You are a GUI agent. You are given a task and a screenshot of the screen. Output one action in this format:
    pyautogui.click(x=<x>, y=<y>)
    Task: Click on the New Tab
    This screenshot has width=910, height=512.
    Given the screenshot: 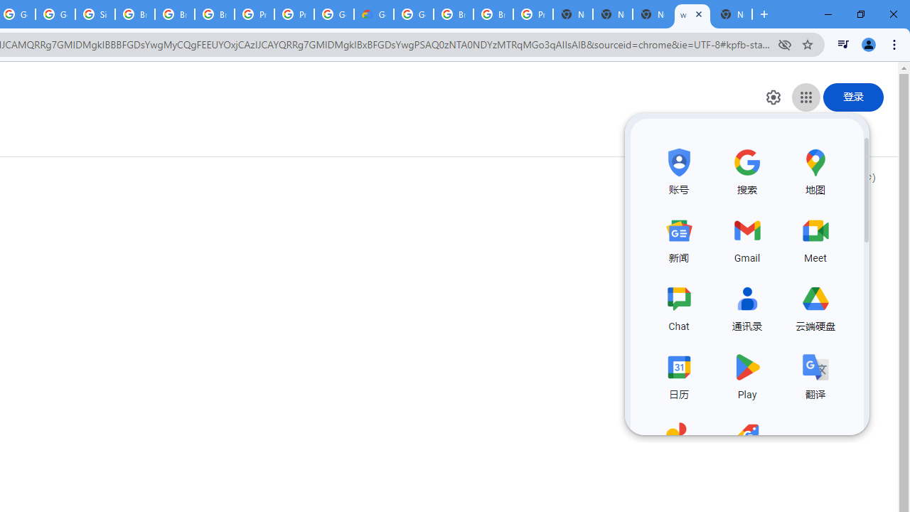 What is the action you would take?
    pyautogui.click(x=732, y=14)
    